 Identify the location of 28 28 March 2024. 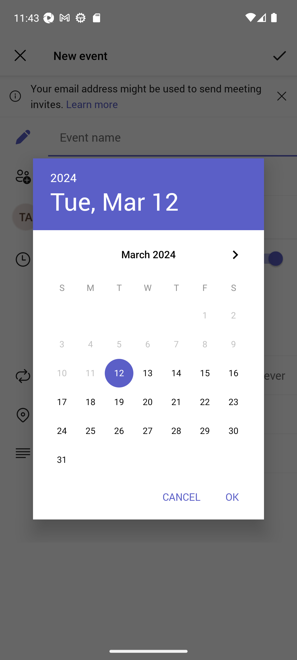
(176, 431).